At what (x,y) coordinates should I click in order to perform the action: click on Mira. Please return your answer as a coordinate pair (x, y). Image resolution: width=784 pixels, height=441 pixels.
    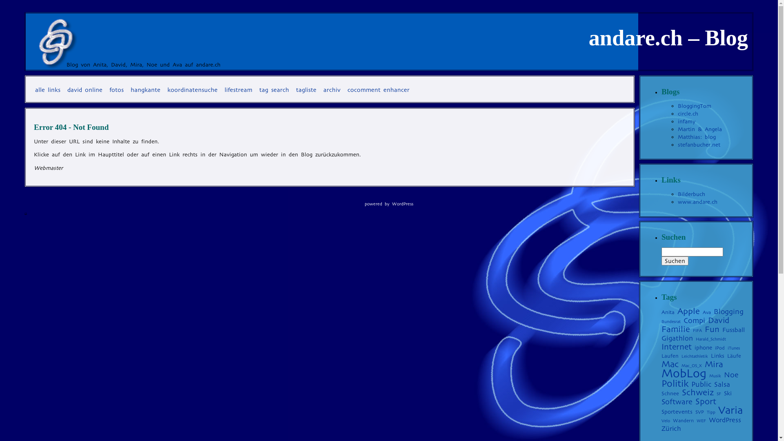
    Looking at the image, I should click on (714, 364).